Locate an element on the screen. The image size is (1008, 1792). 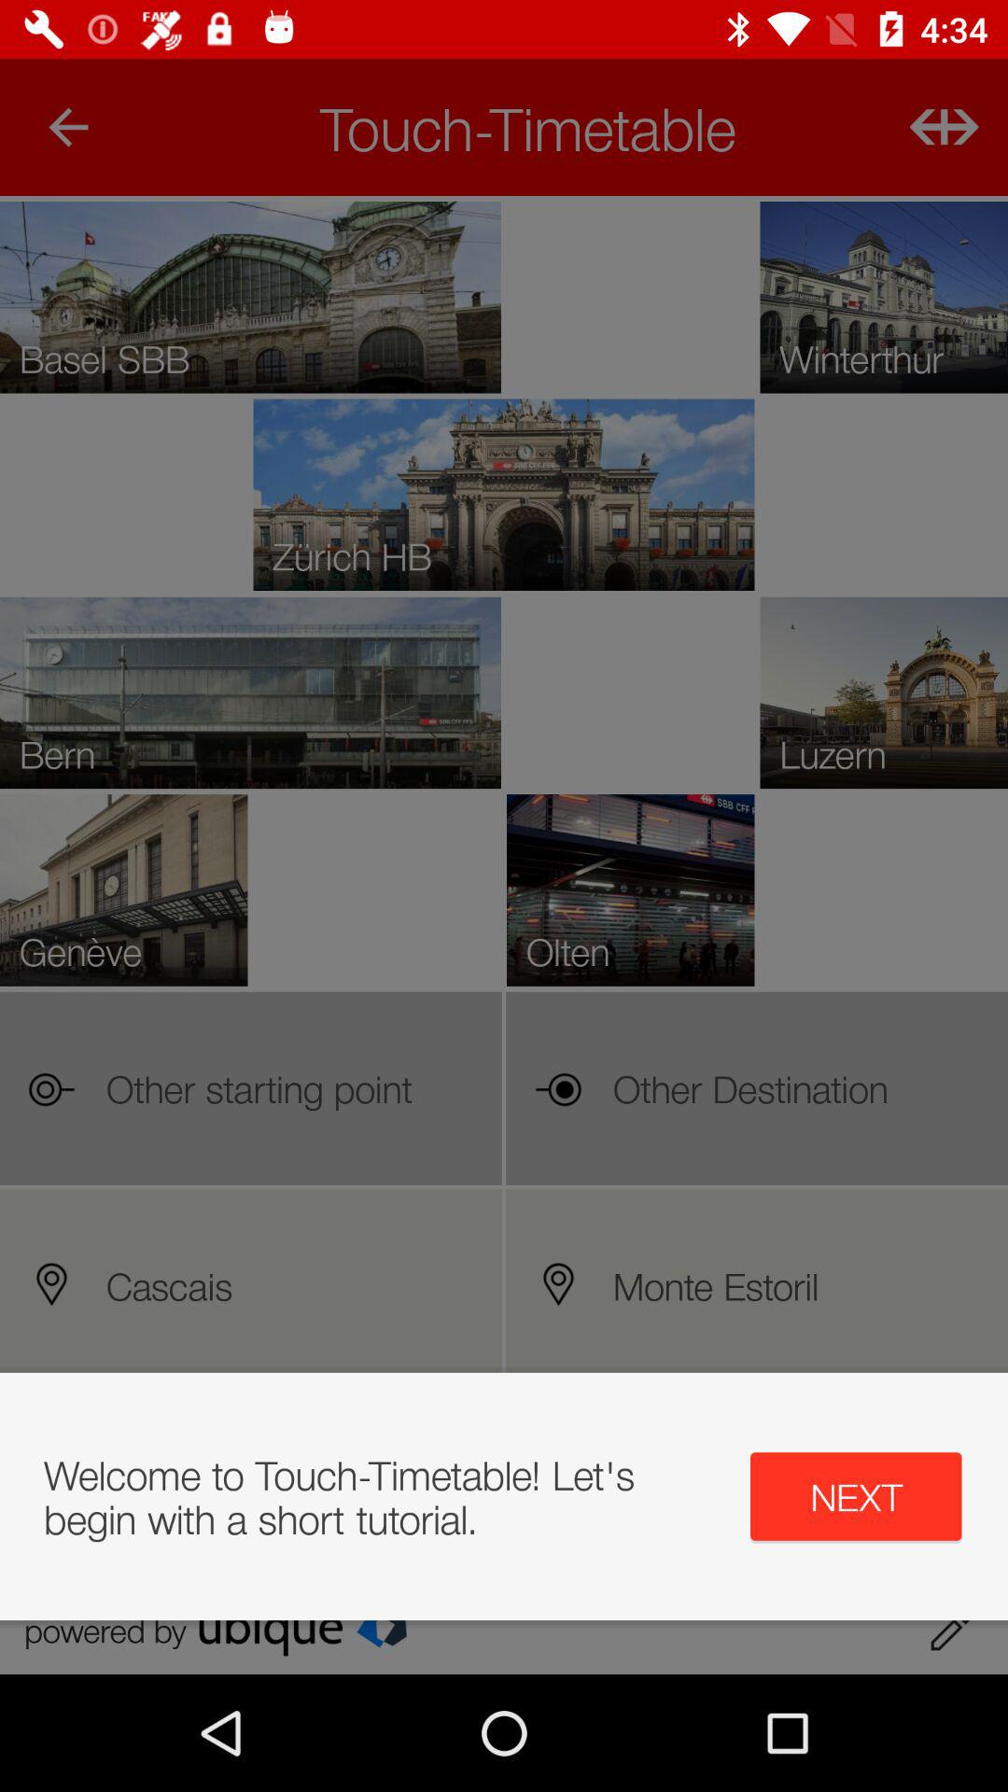
flip until the next button is located at coordinates (855, 1496).